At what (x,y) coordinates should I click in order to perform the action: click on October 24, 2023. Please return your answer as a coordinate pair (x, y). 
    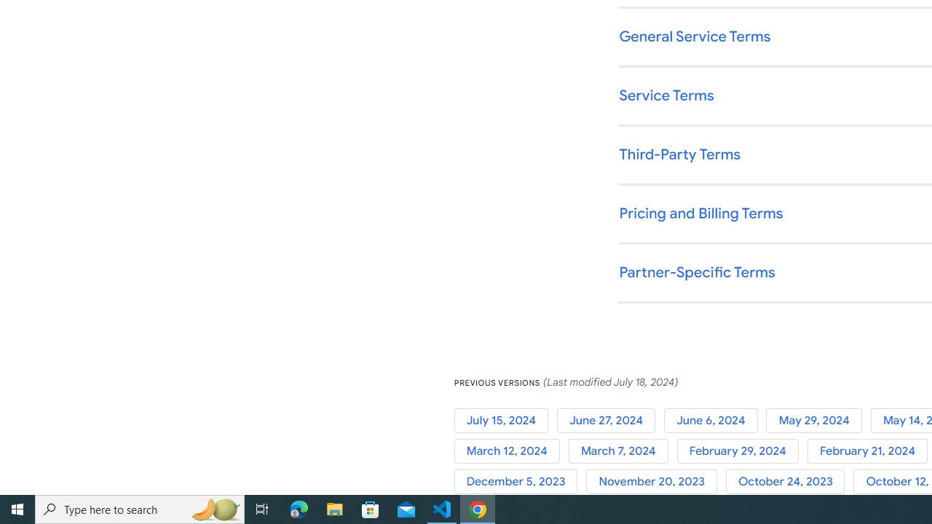
    Looking at the image, I should click on (789, 482).